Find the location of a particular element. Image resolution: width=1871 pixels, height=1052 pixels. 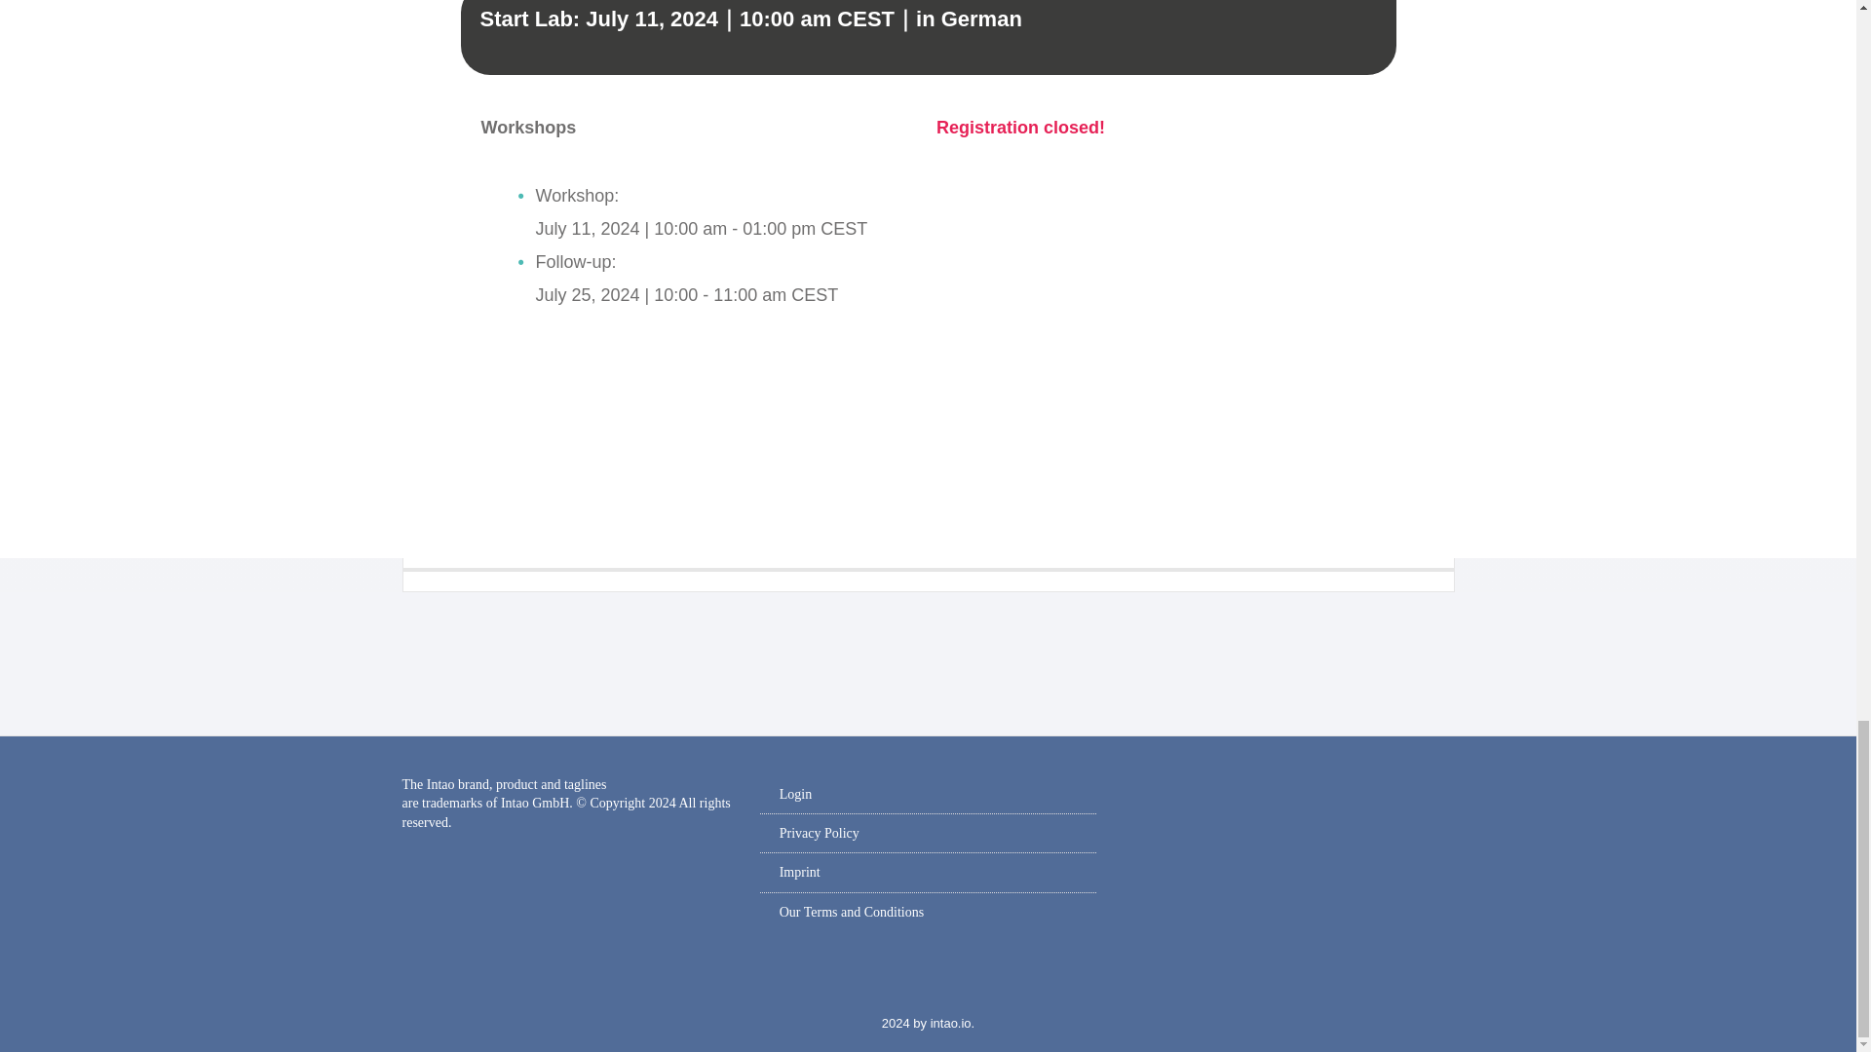

Login is located at coordinates (795, 793).